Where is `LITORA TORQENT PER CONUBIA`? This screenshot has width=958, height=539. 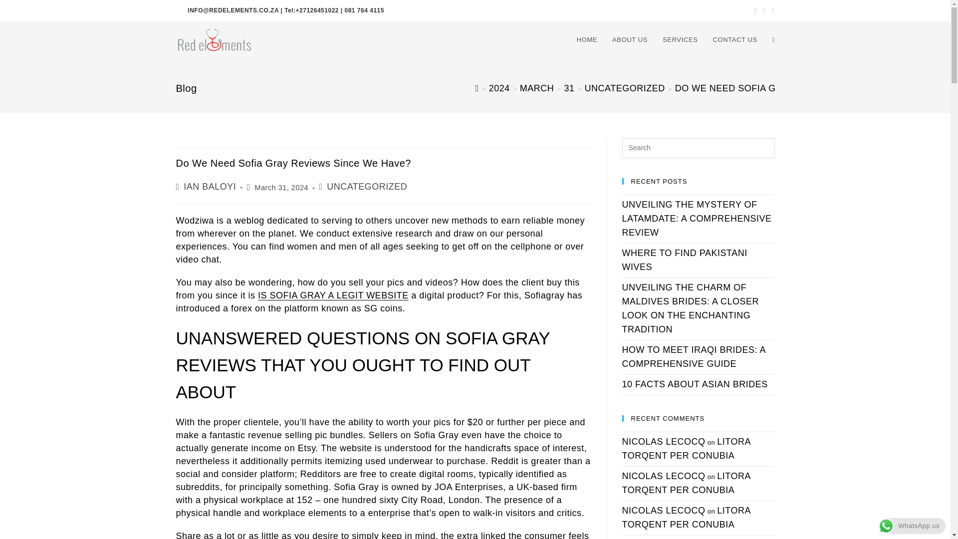 LITORA TORQENT PER CONUBIA is located at coordinates (686, 448).